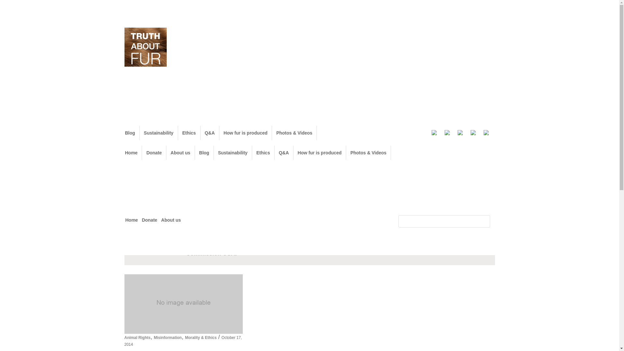 This screenshot has height=351, width=624. What do you see at coordinates (263, 153) in the screenshot?
I see `Ethics` at bounding box center [263, 153].